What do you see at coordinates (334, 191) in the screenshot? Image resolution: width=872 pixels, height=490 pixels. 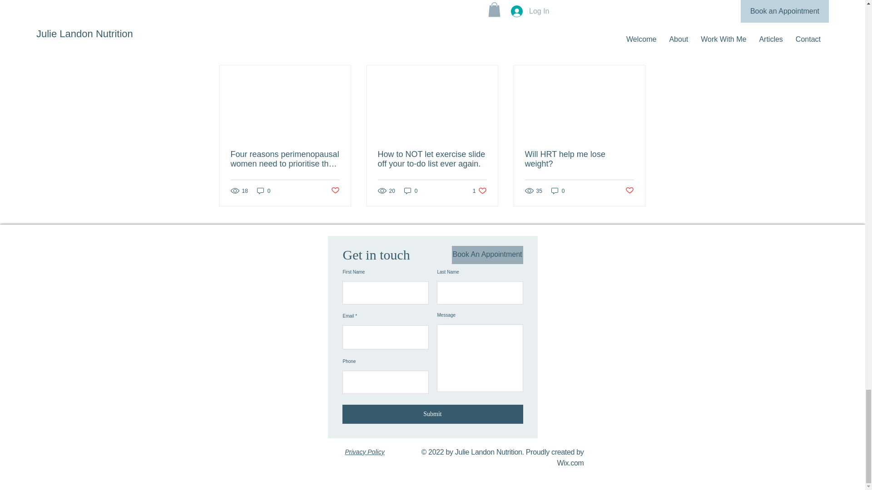 I see `Will HRT help me lose weight?` at bounding box center [334, 191].